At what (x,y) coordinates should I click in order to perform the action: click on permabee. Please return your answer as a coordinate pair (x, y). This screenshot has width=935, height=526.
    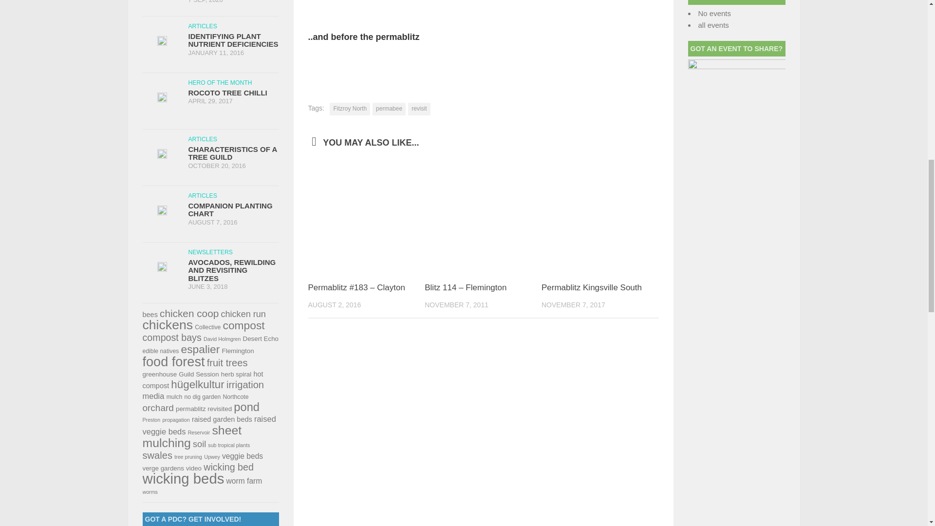
    Looking at the image, I should click on (389, 109).